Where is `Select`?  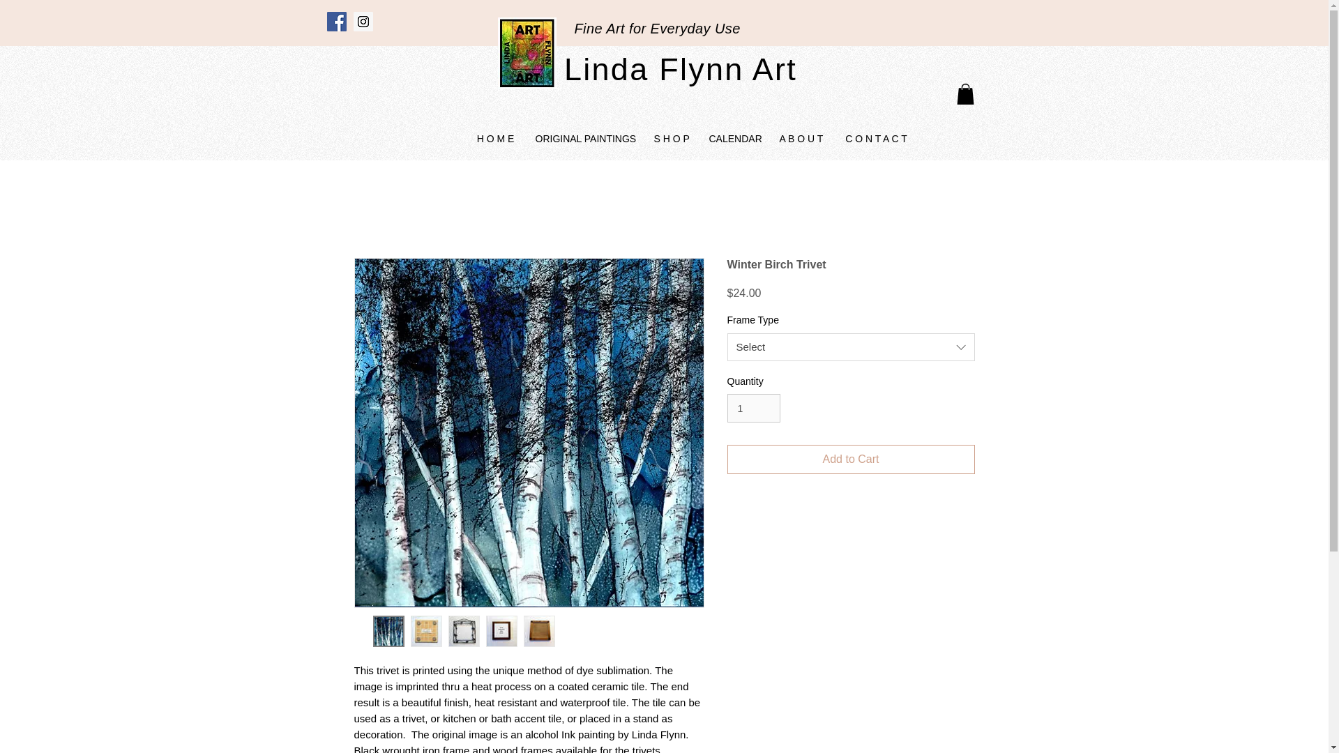 Select is located at coordinates (851, 347).